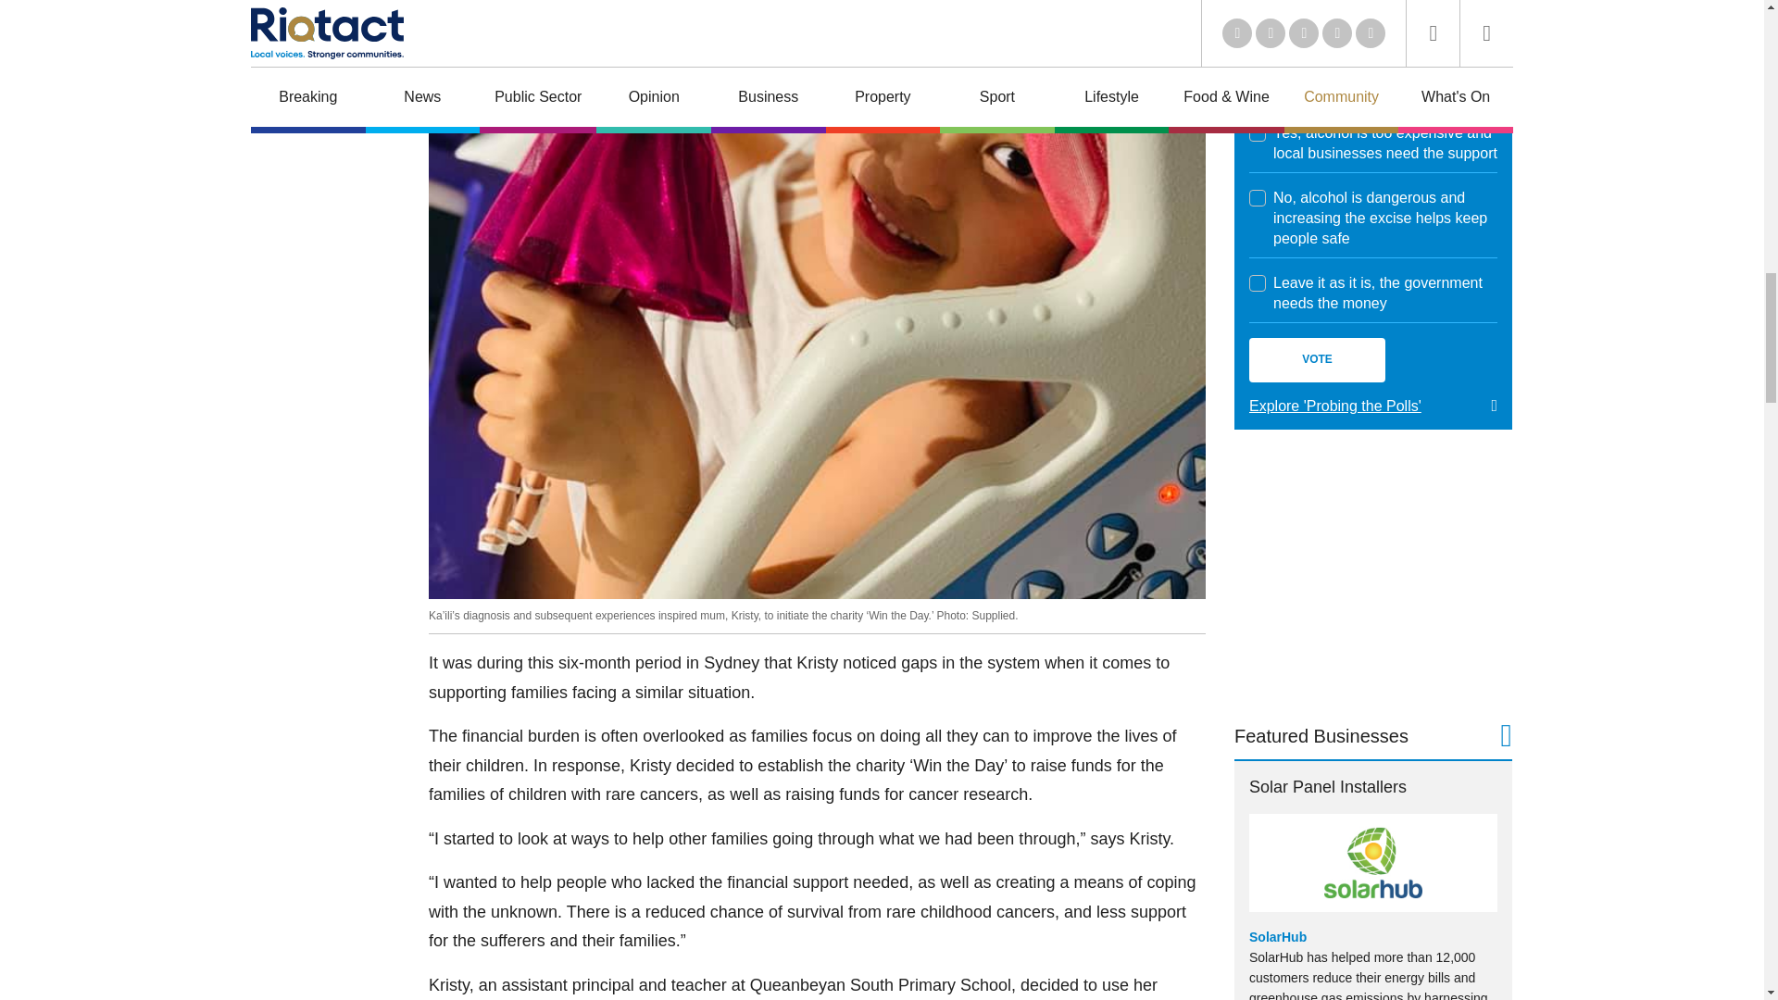 The image size is (1778, 1000). I want to click on 2048, so click(1258, 283).